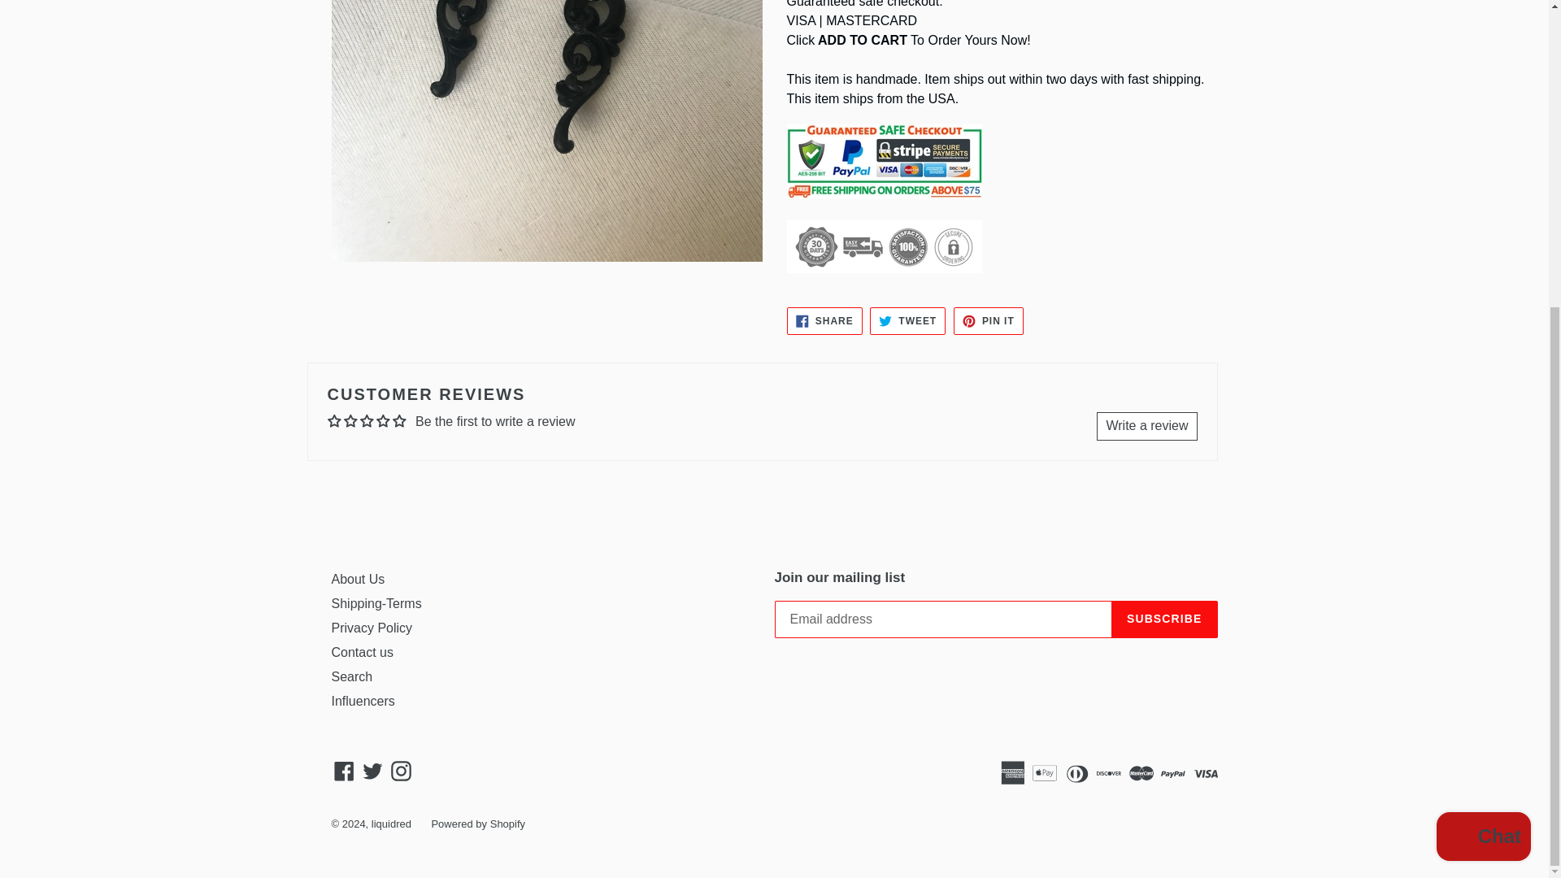  What do you see at coordinates (989, 320) in the screenshot?
I see `Pin on Pinterest` at bounding box center [989, 320].